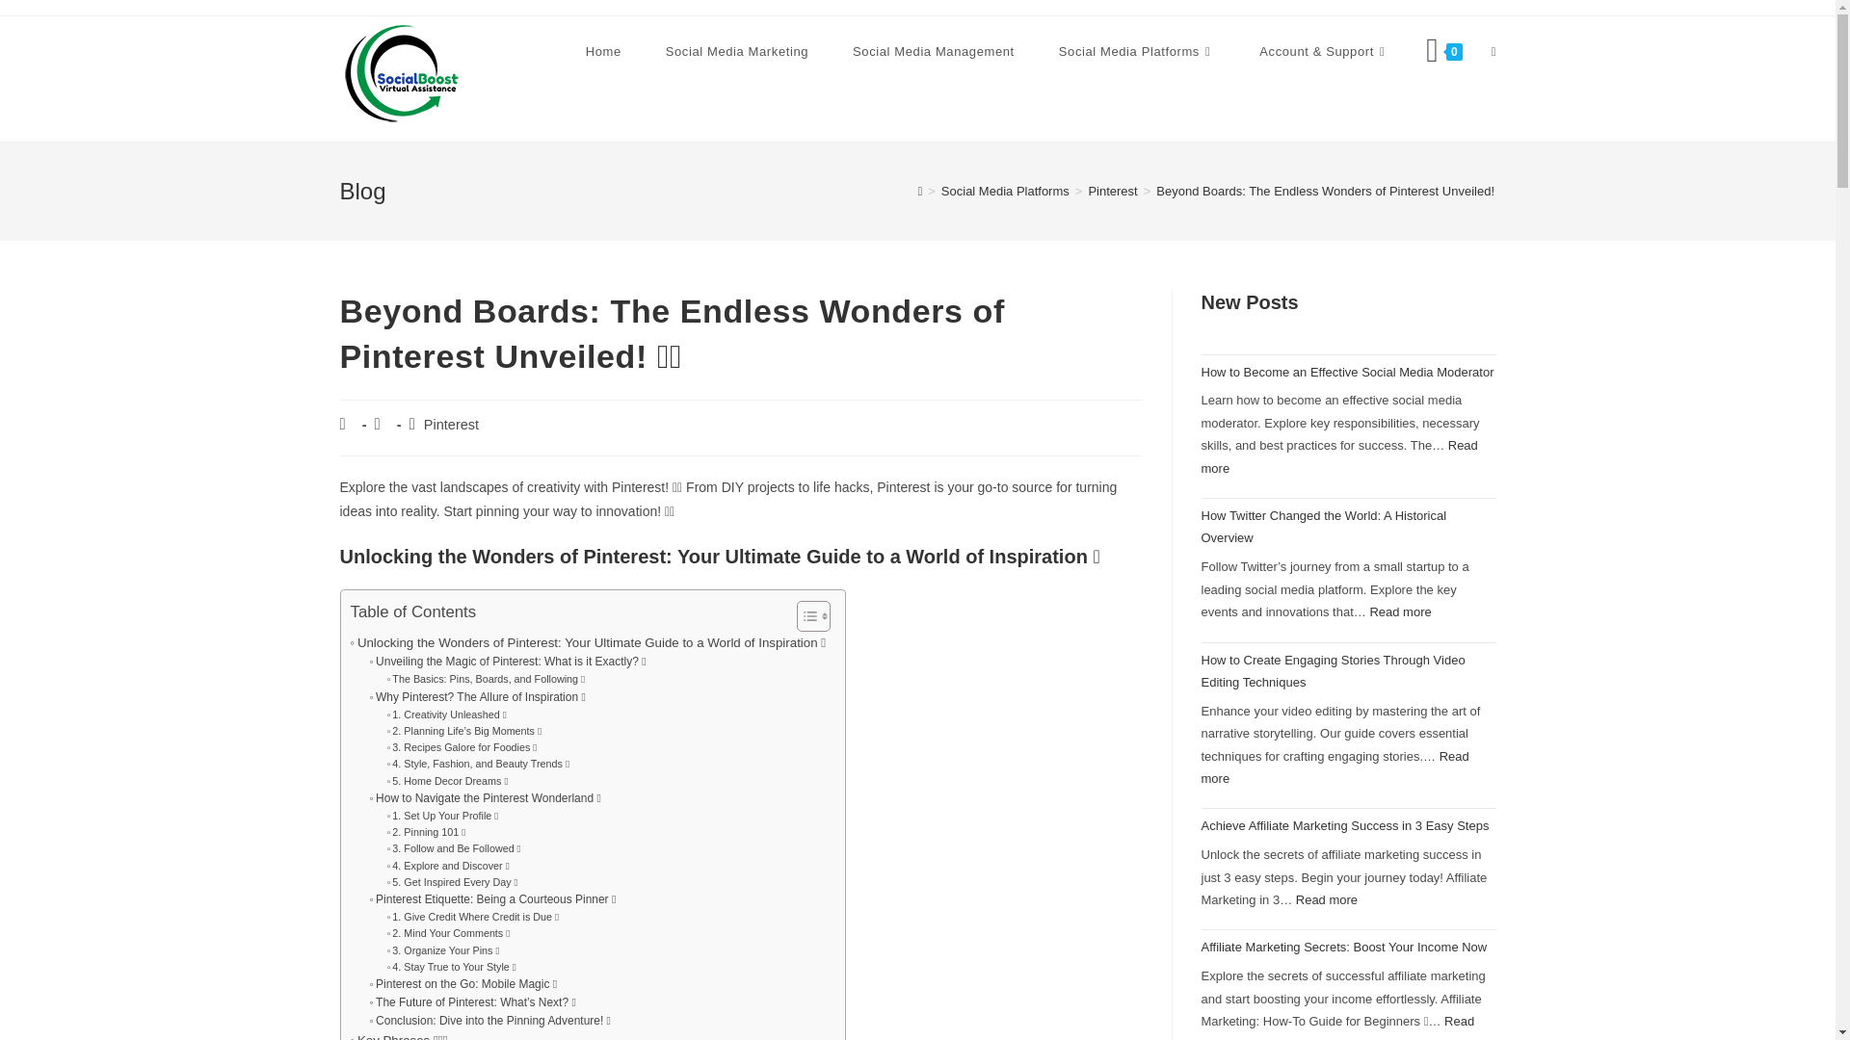 This screenshot has width=1850, height=1040. Describe the element at coordinates (933, 52) in the screenshot. I see `Social Media Management` at that location.